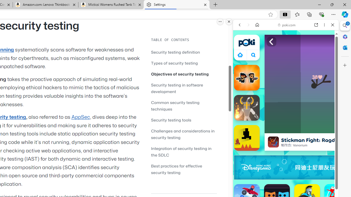  Describe the element at coordinates (286, 182) in the screenshot. I see `Sports Games` at that location.